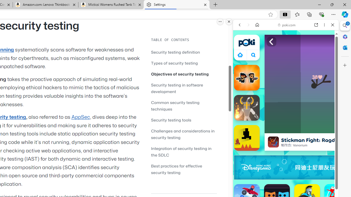  Describe the element at coordinates (286, 182) in the screenshot. I see `Sports Games` at that location.